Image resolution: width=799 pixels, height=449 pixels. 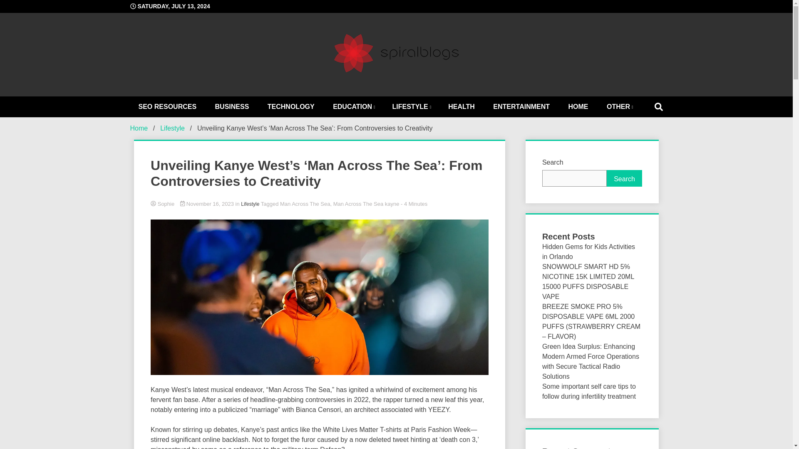 What do you see at coordinates (320, 204) in the screenshot?
I see `Sophie` at bounding box center [320, 204].